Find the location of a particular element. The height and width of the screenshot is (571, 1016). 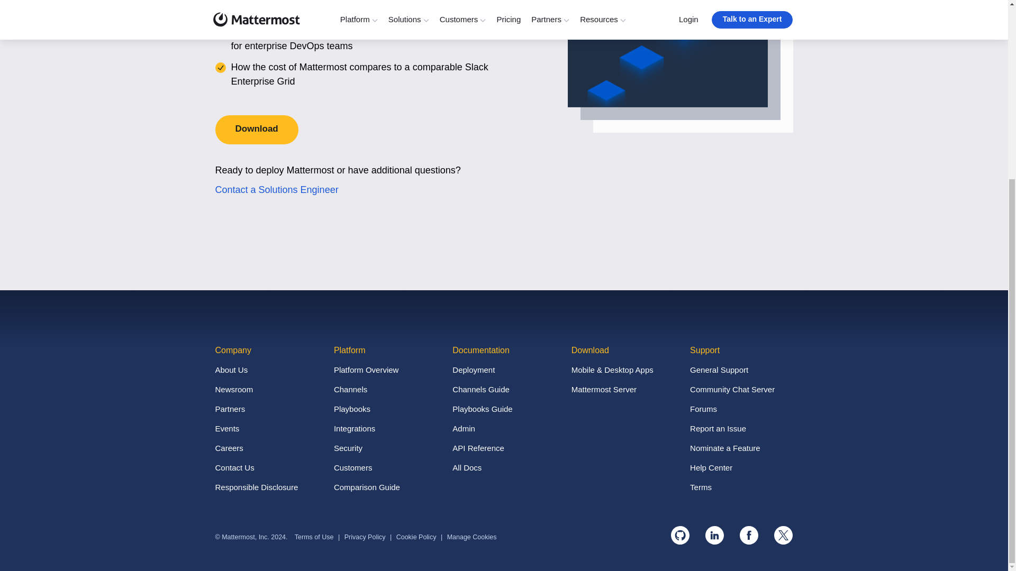

Terms of Service is located at coordinates (314, 537).